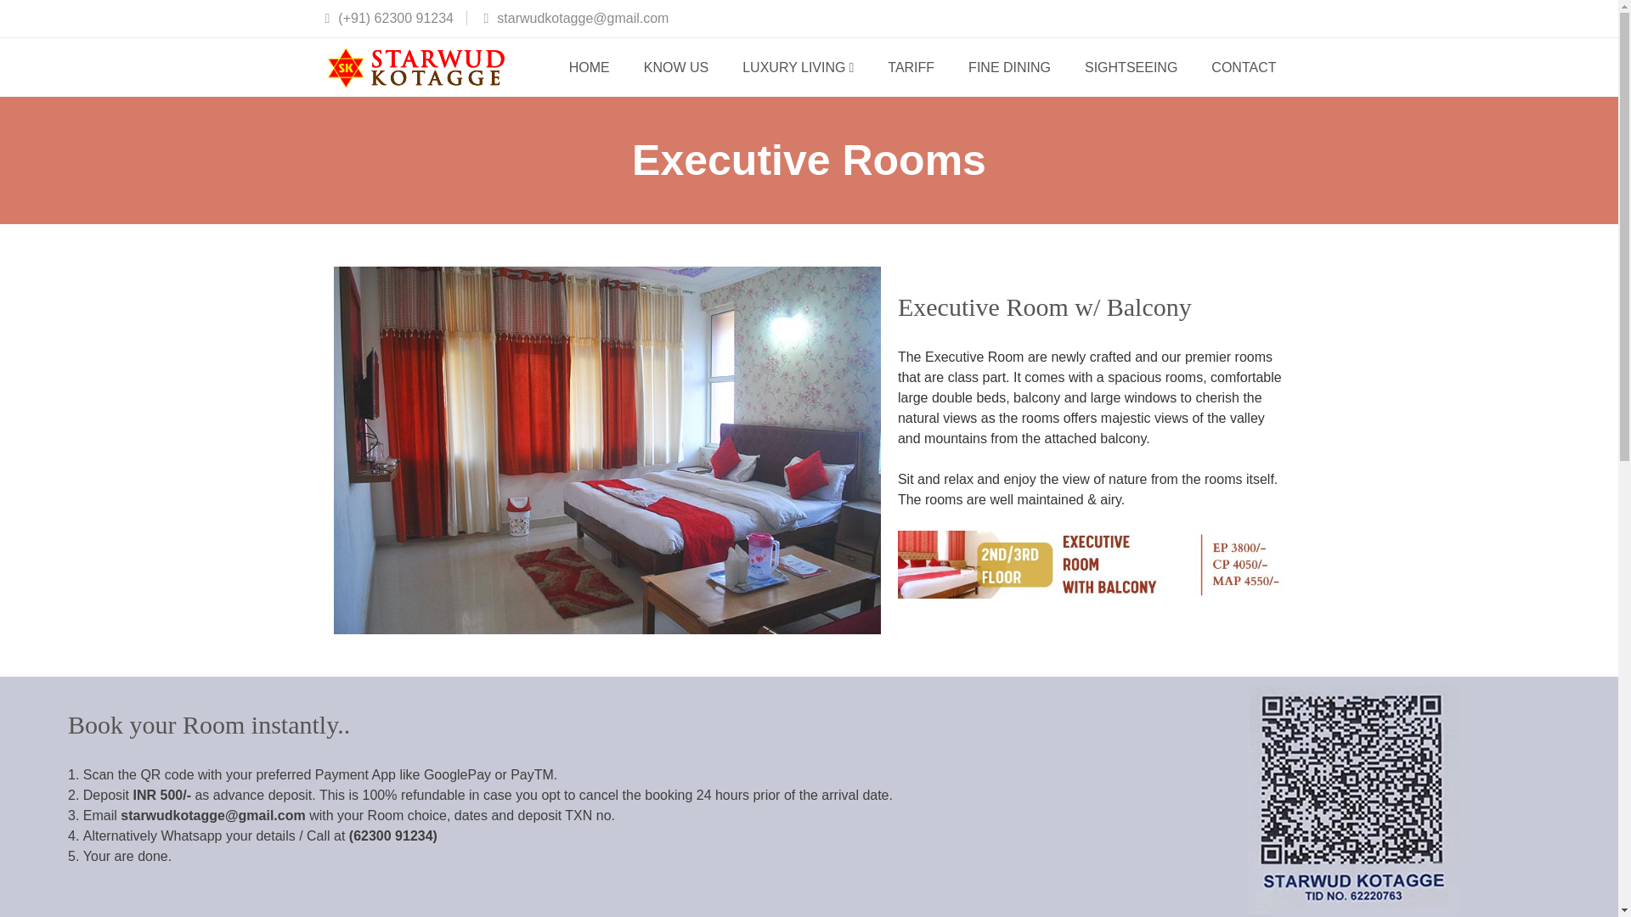 The image size is (1631, 917). Describe the element at coordinates (1009, 66) in the screenshot. I see `FINE DINING` at that location.